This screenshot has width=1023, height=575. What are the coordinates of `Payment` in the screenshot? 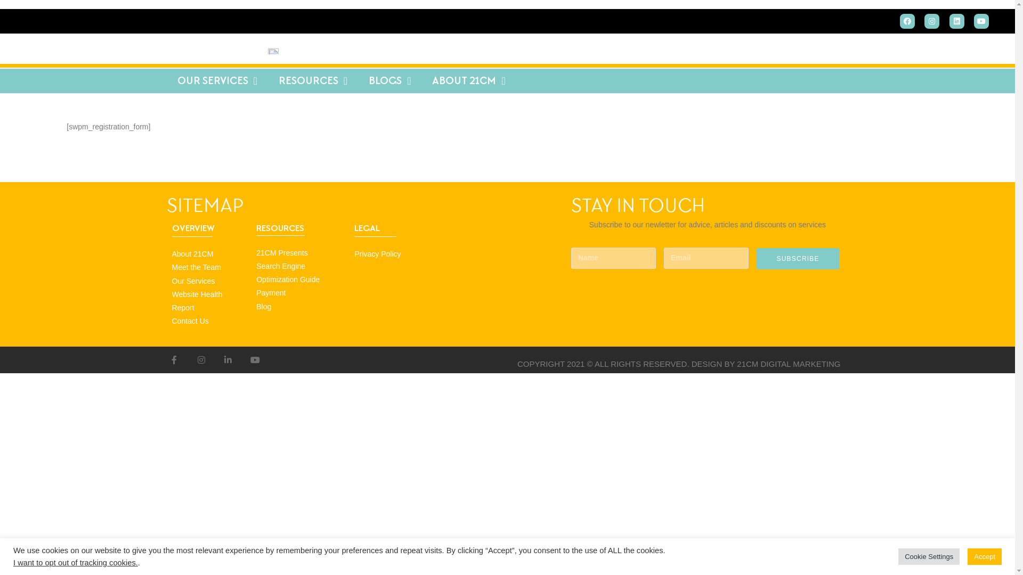 It's located at (300, 293).